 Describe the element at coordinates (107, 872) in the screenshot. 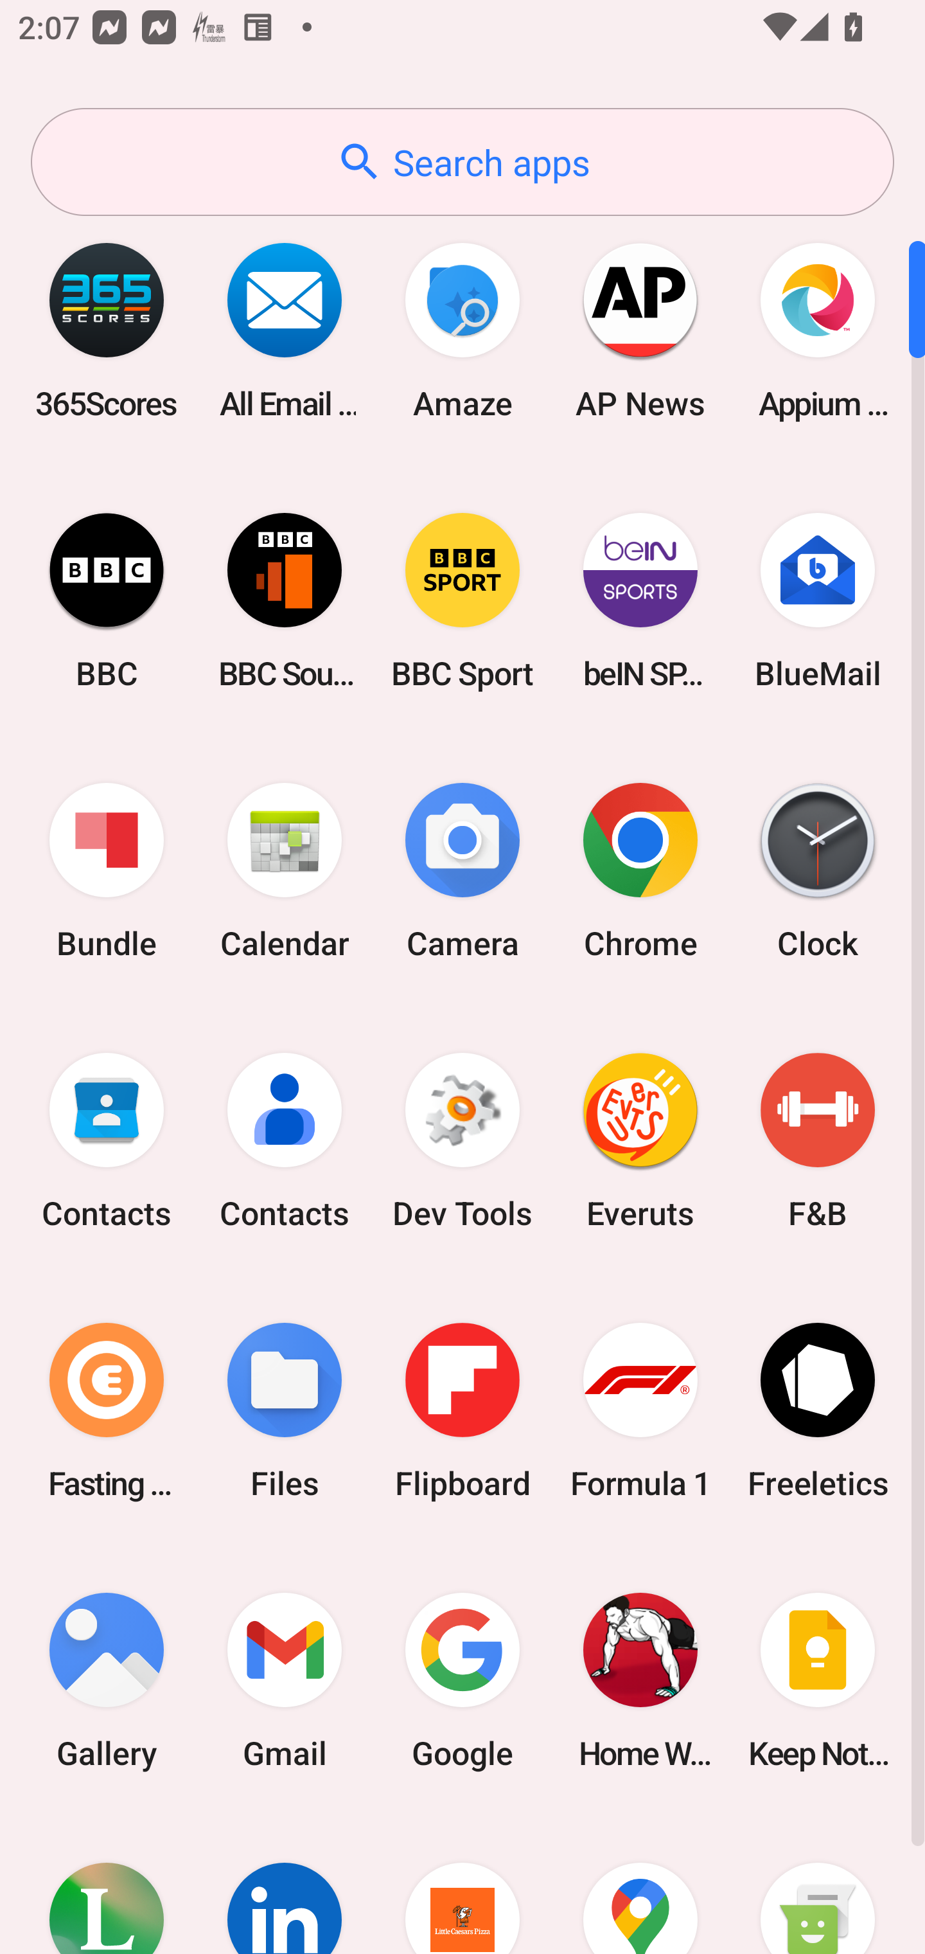

I see `Bundle` at that location.